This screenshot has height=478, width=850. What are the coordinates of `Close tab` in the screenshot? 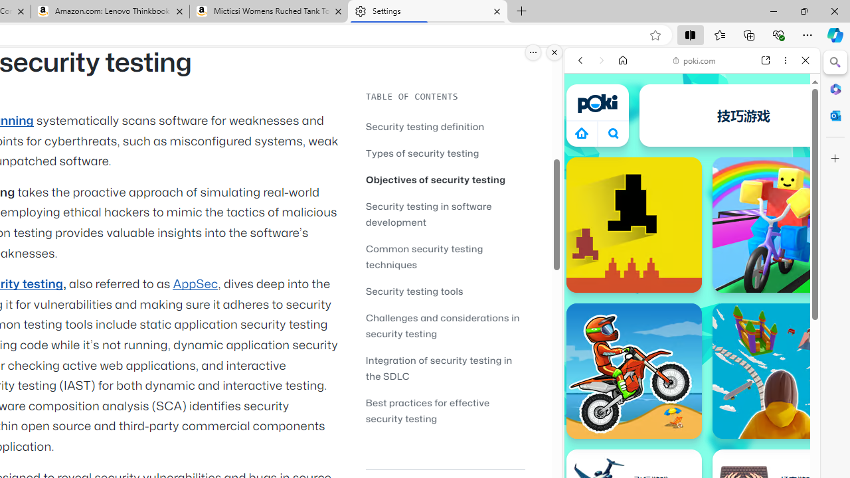 It's located at (497, 11).